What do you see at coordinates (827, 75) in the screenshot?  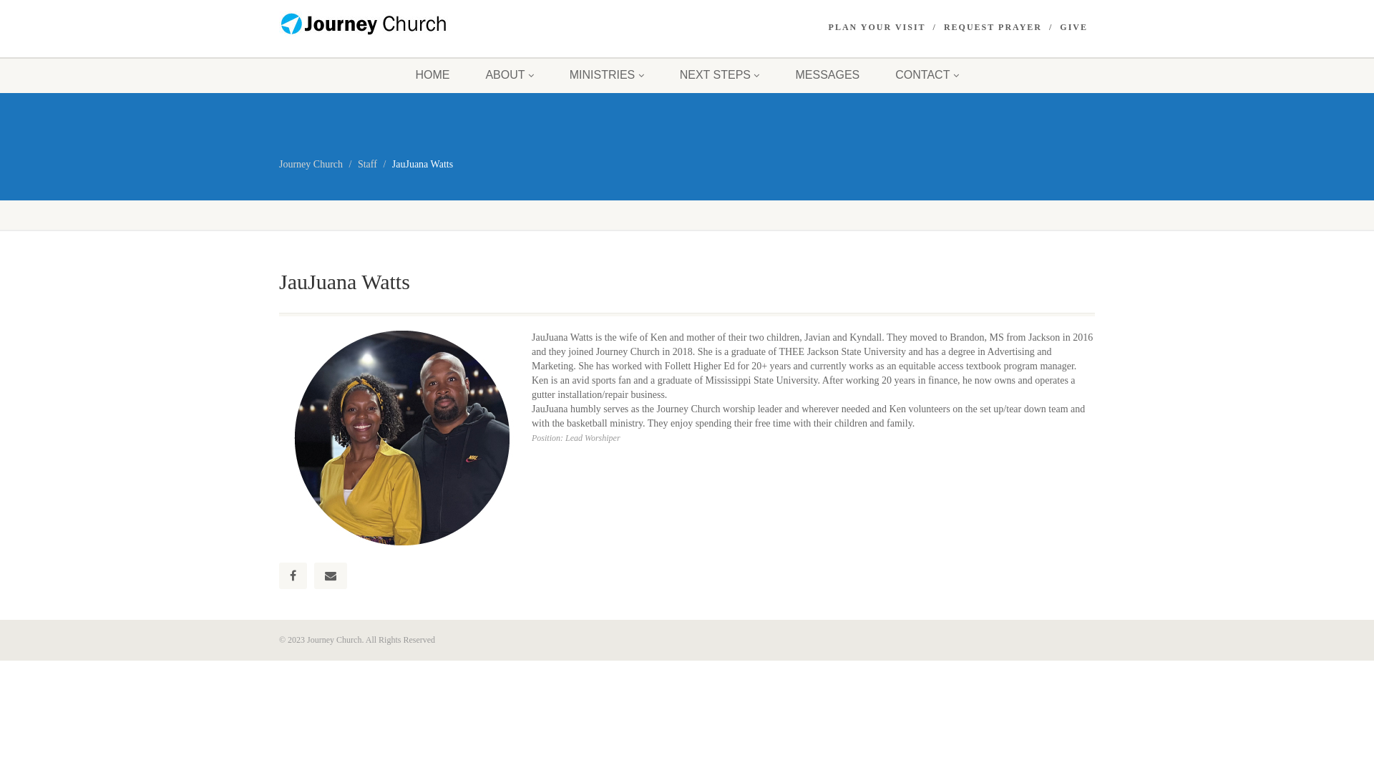 I see `MESSAGES` at bounding box center [827, 75].